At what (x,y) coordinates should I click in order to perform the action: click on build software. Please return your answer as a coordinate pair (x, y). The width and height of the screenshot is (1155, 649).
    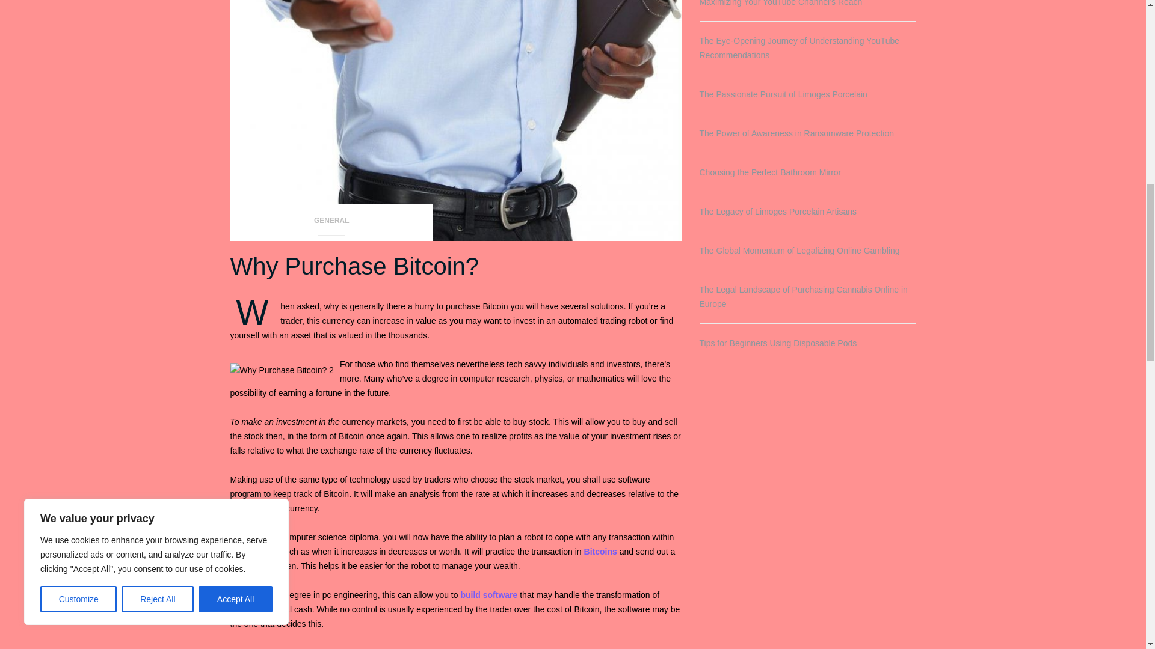
    Looking at the image, I should click on (488, 594).